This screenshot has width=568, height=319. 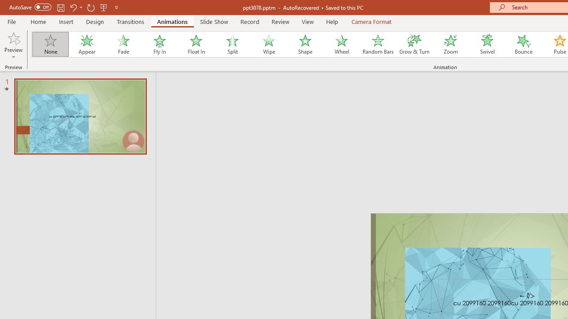 I want to click on Random Bars, so click(x=378, y=44).